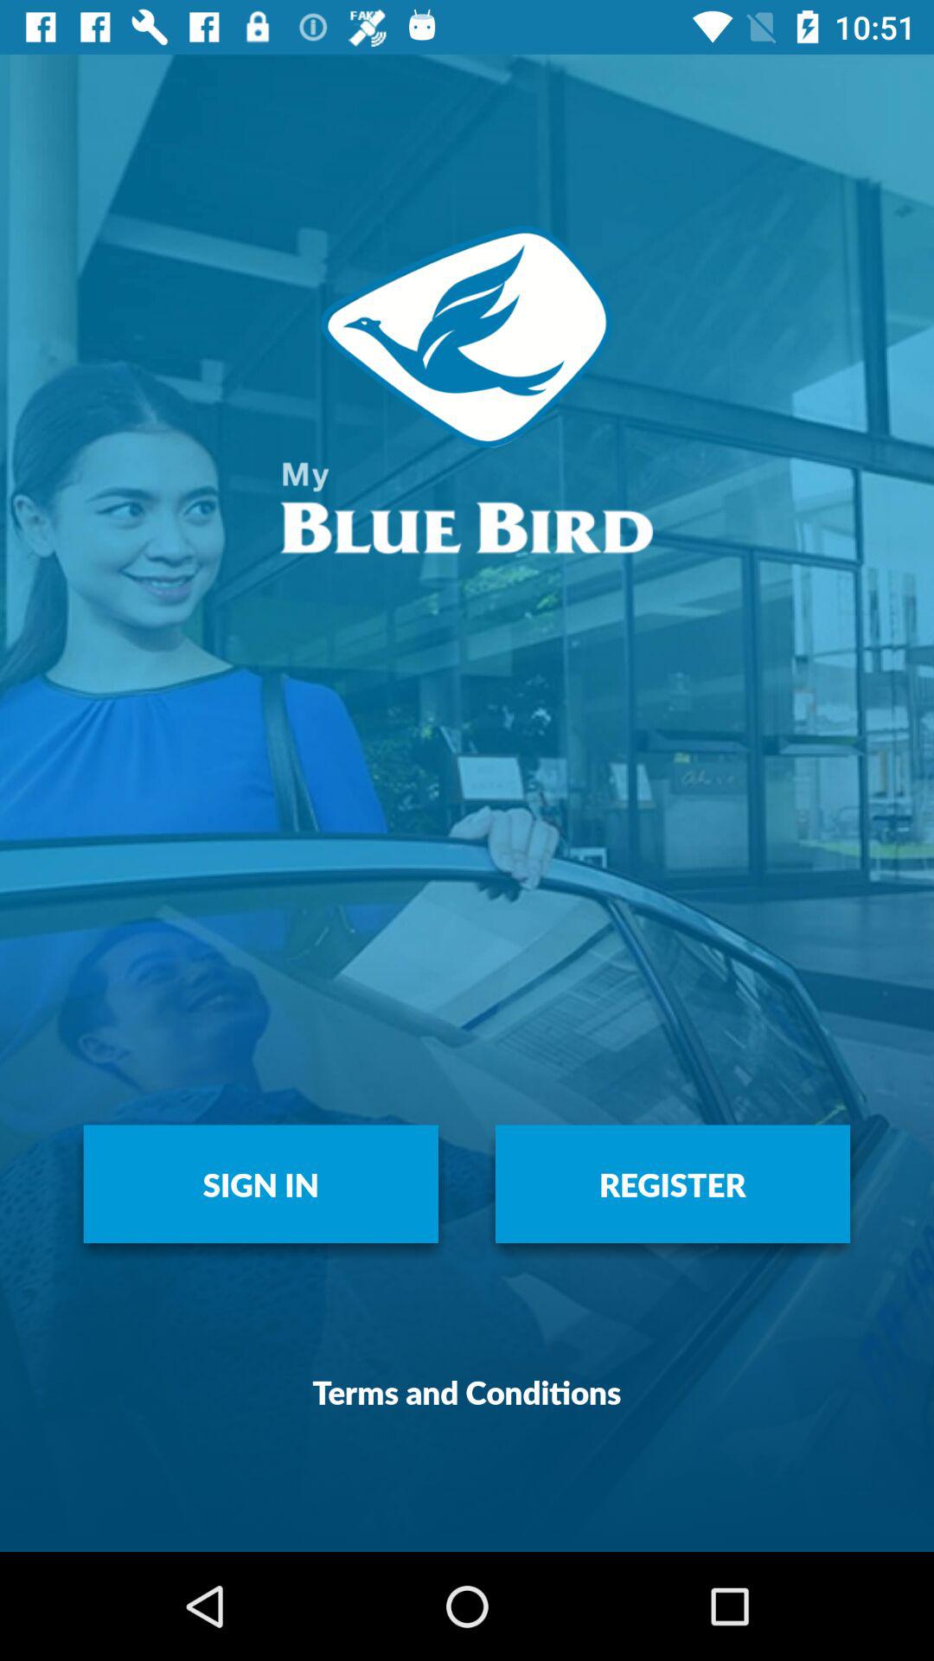 The image size is (934, 1661). What do you see at coordinates (673, 1183) in the screenshot?
I see `launch the icon next to sign in` at bounding box center [673, 1183].